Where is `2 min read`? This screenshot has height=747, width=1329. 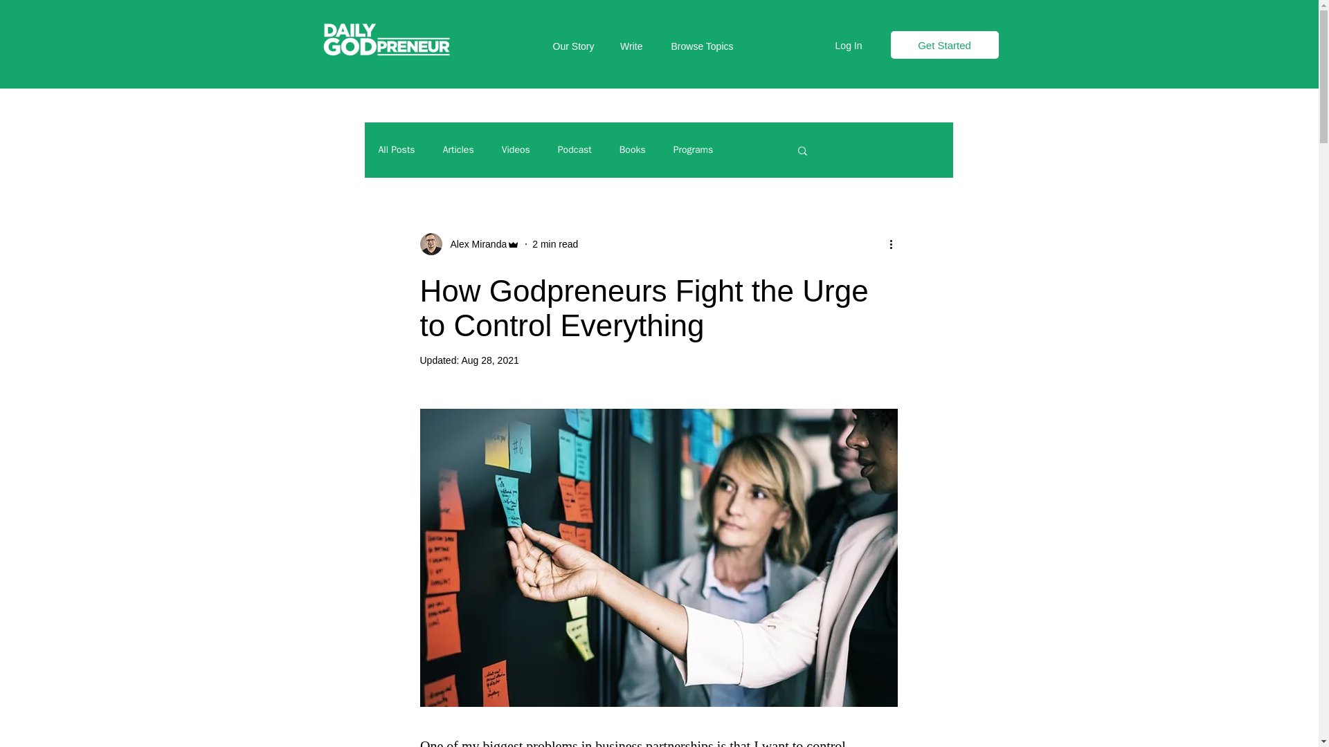 2 min read is located at coordinates (555, 243).